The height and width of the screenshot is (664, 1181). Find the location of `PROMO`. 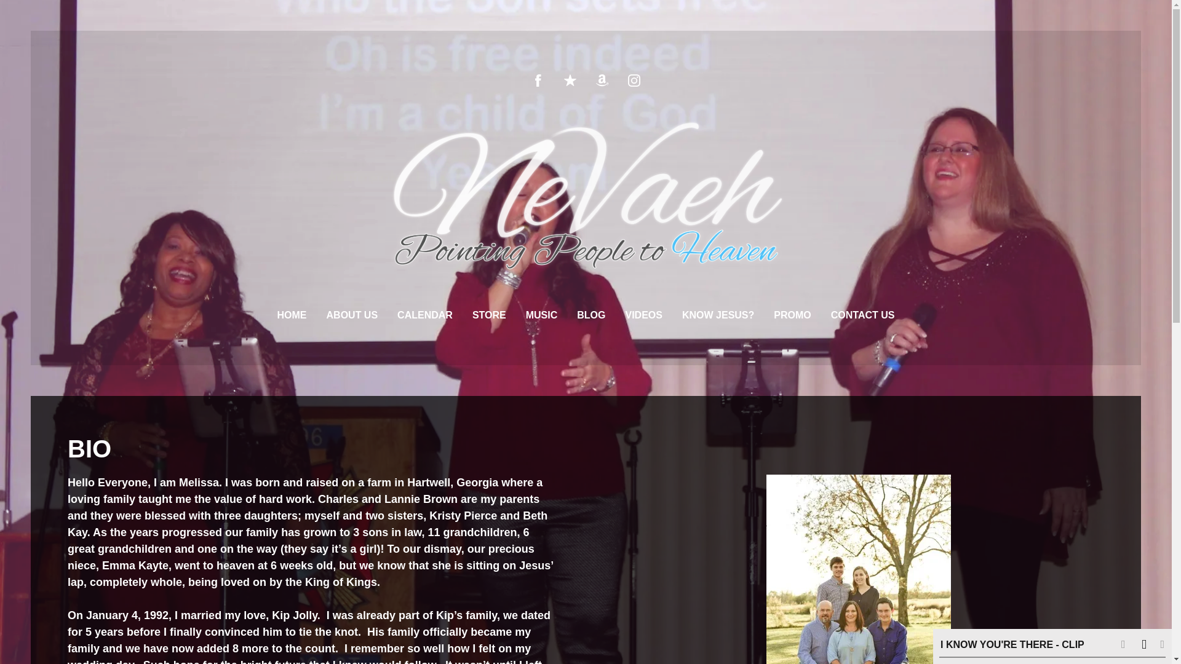

PROMO is located at coordinates (792, 315).